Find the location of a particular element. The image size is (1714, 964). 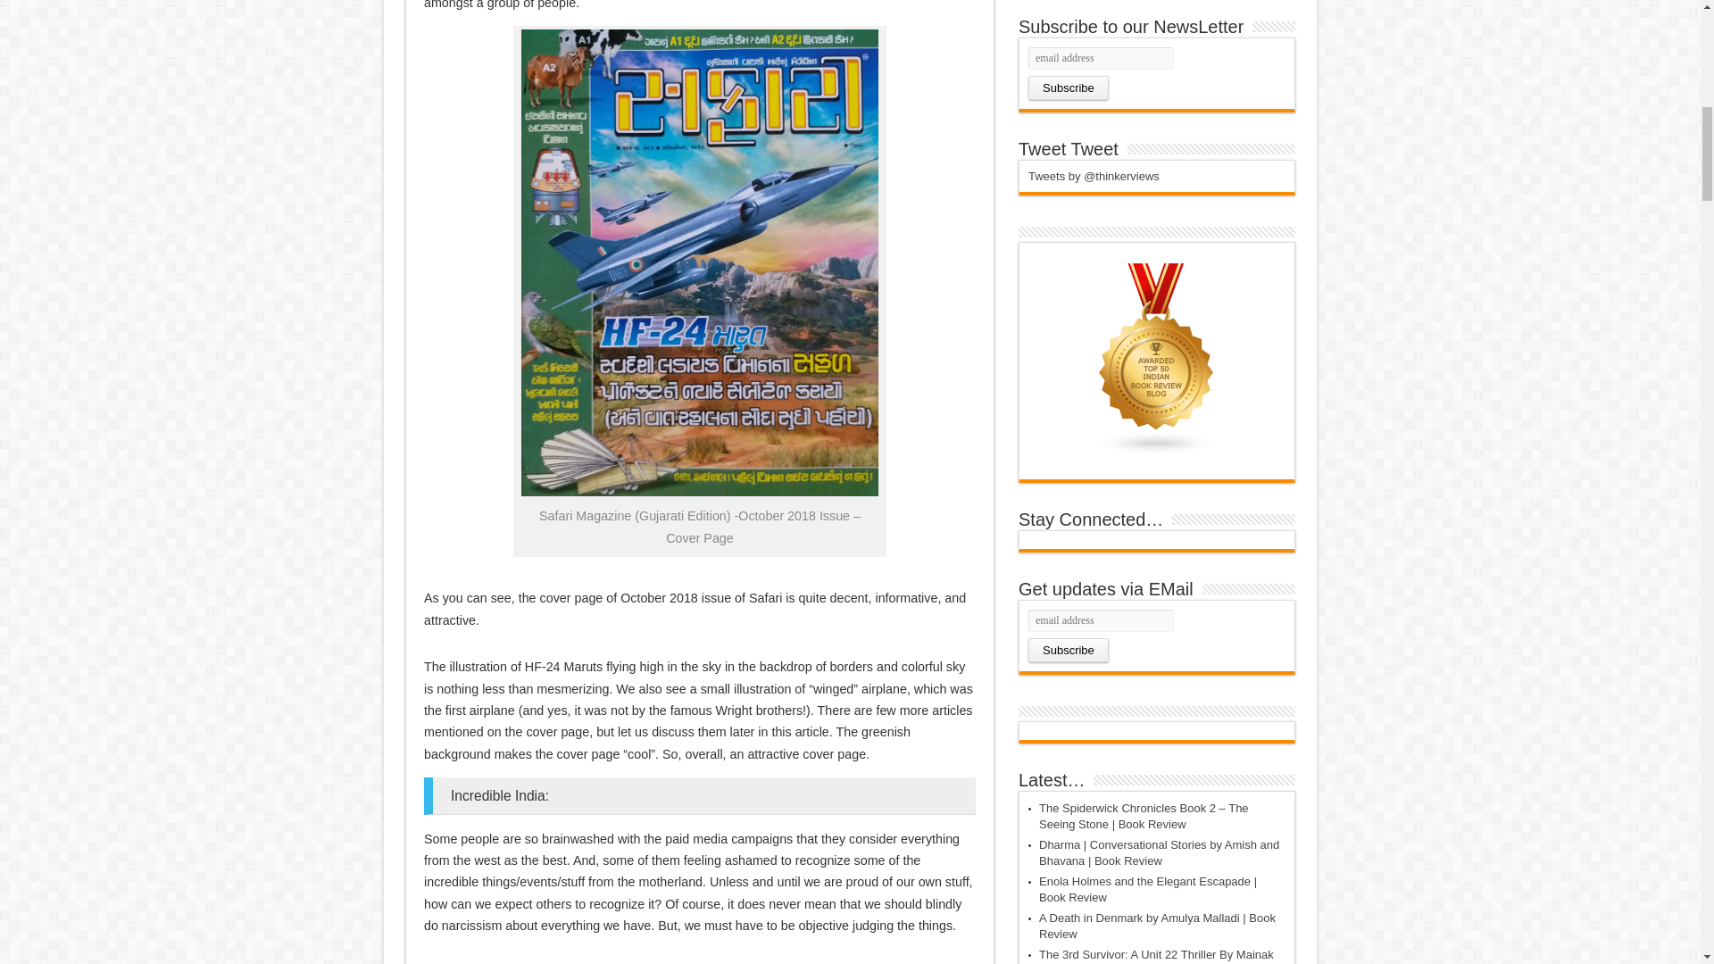

Subscribe is located at coordinates (1069, 650).